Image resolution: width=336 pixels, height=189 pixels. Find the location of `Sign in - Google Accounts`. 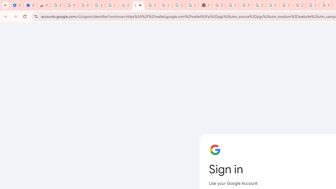

Sign in - Google Accounts is located at coordinates (286, 5).